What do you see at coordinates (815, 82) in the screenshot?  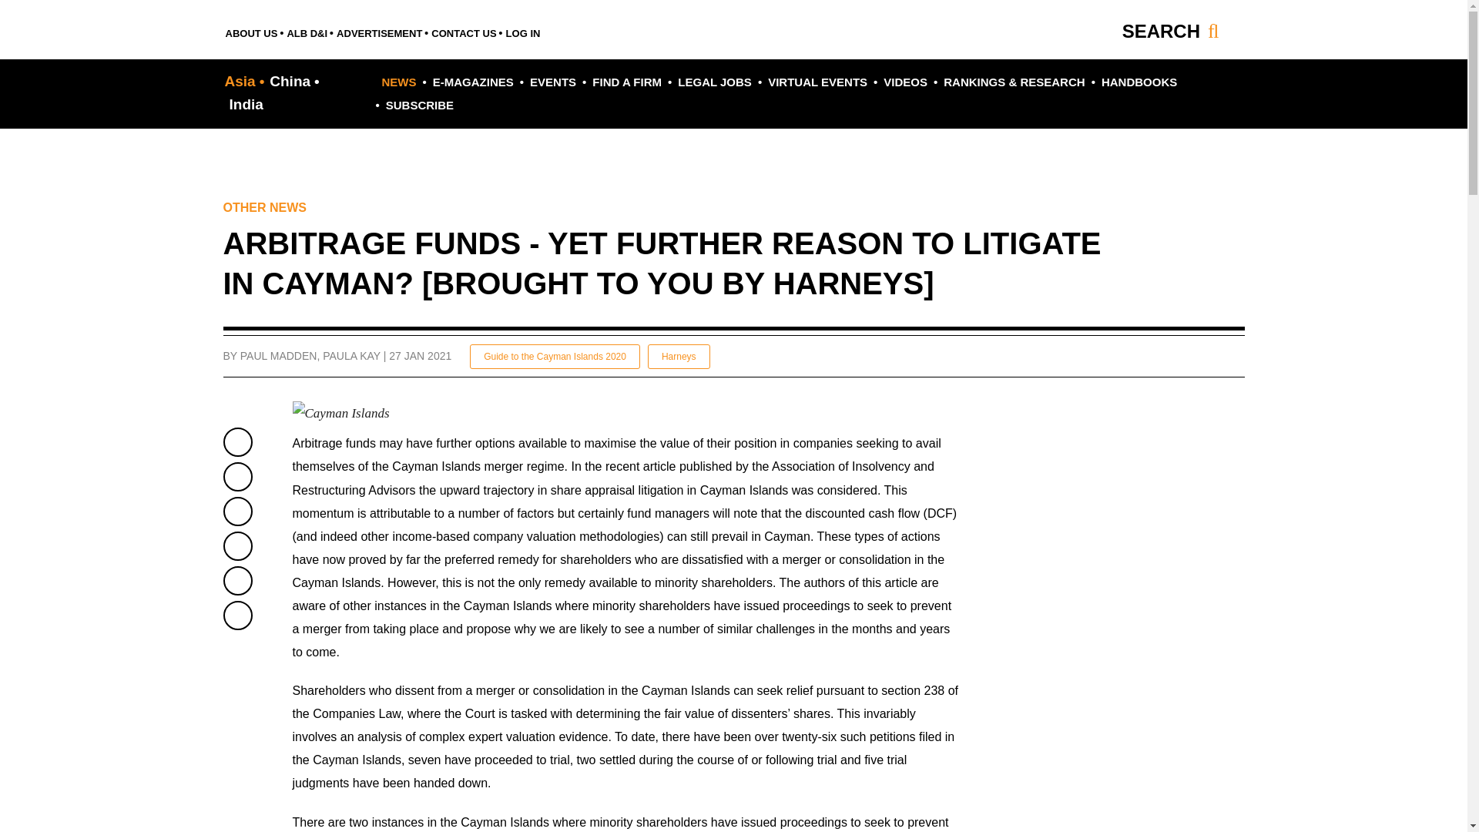 I see `VIRTUAL EVENTS` at bounding box center [815, 82].